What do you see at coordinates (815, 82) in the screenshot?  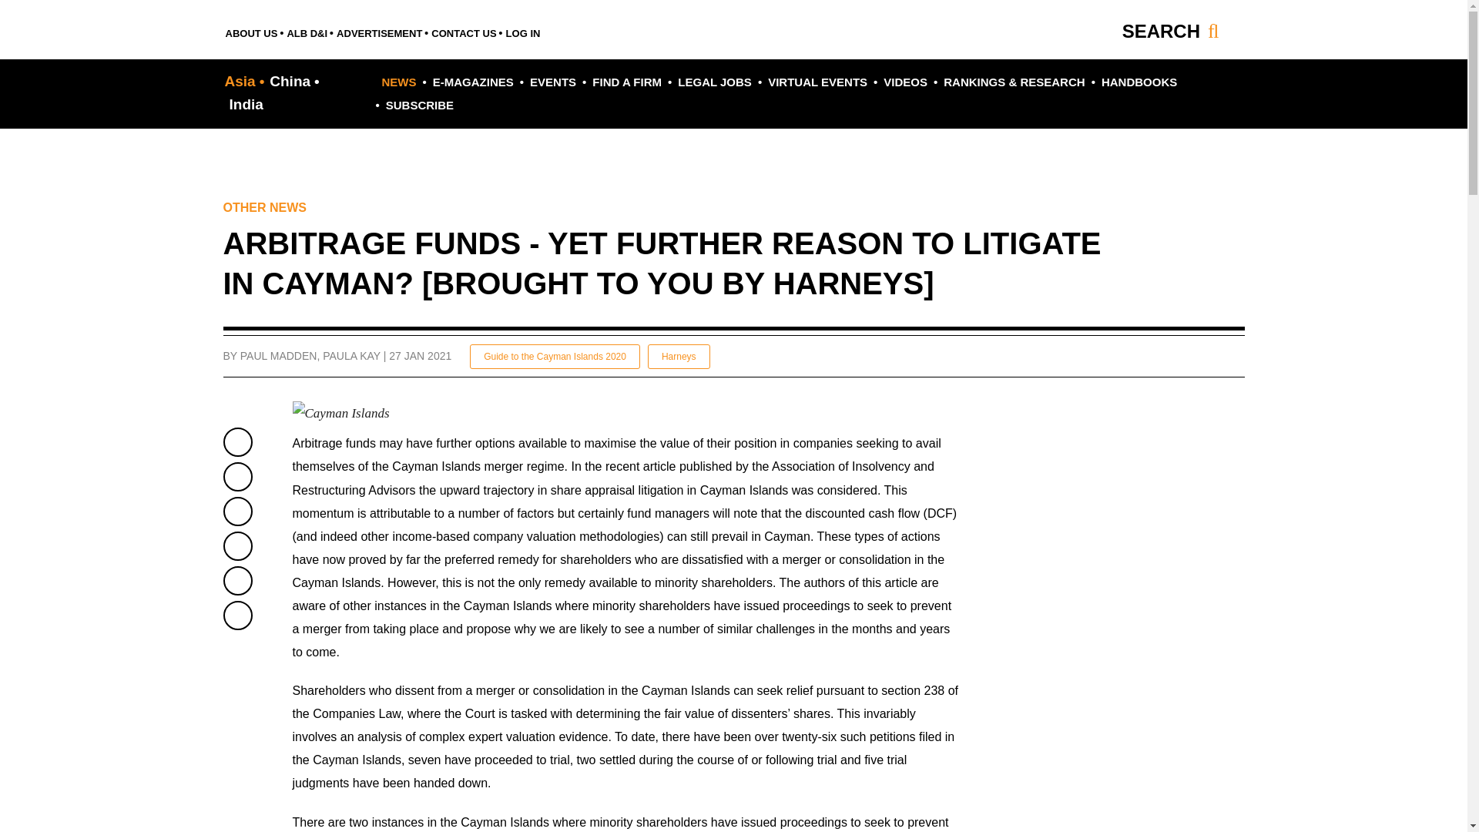 I see `VIRTUAL EVENTS` at bounding box center [815, 82].